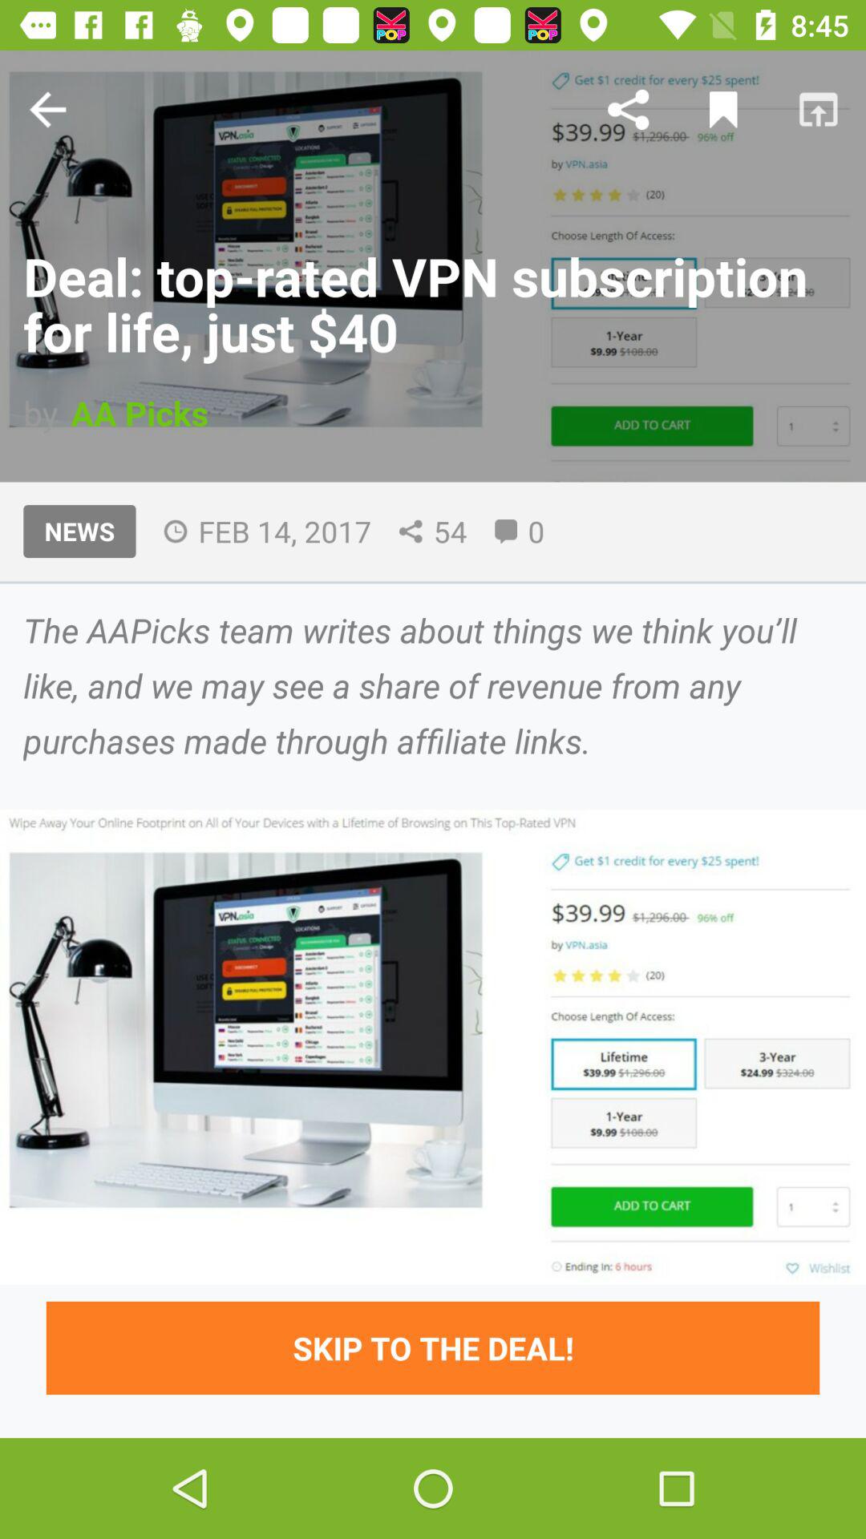  I want to click on jump to the skip to the icon, so click(433, 1348).